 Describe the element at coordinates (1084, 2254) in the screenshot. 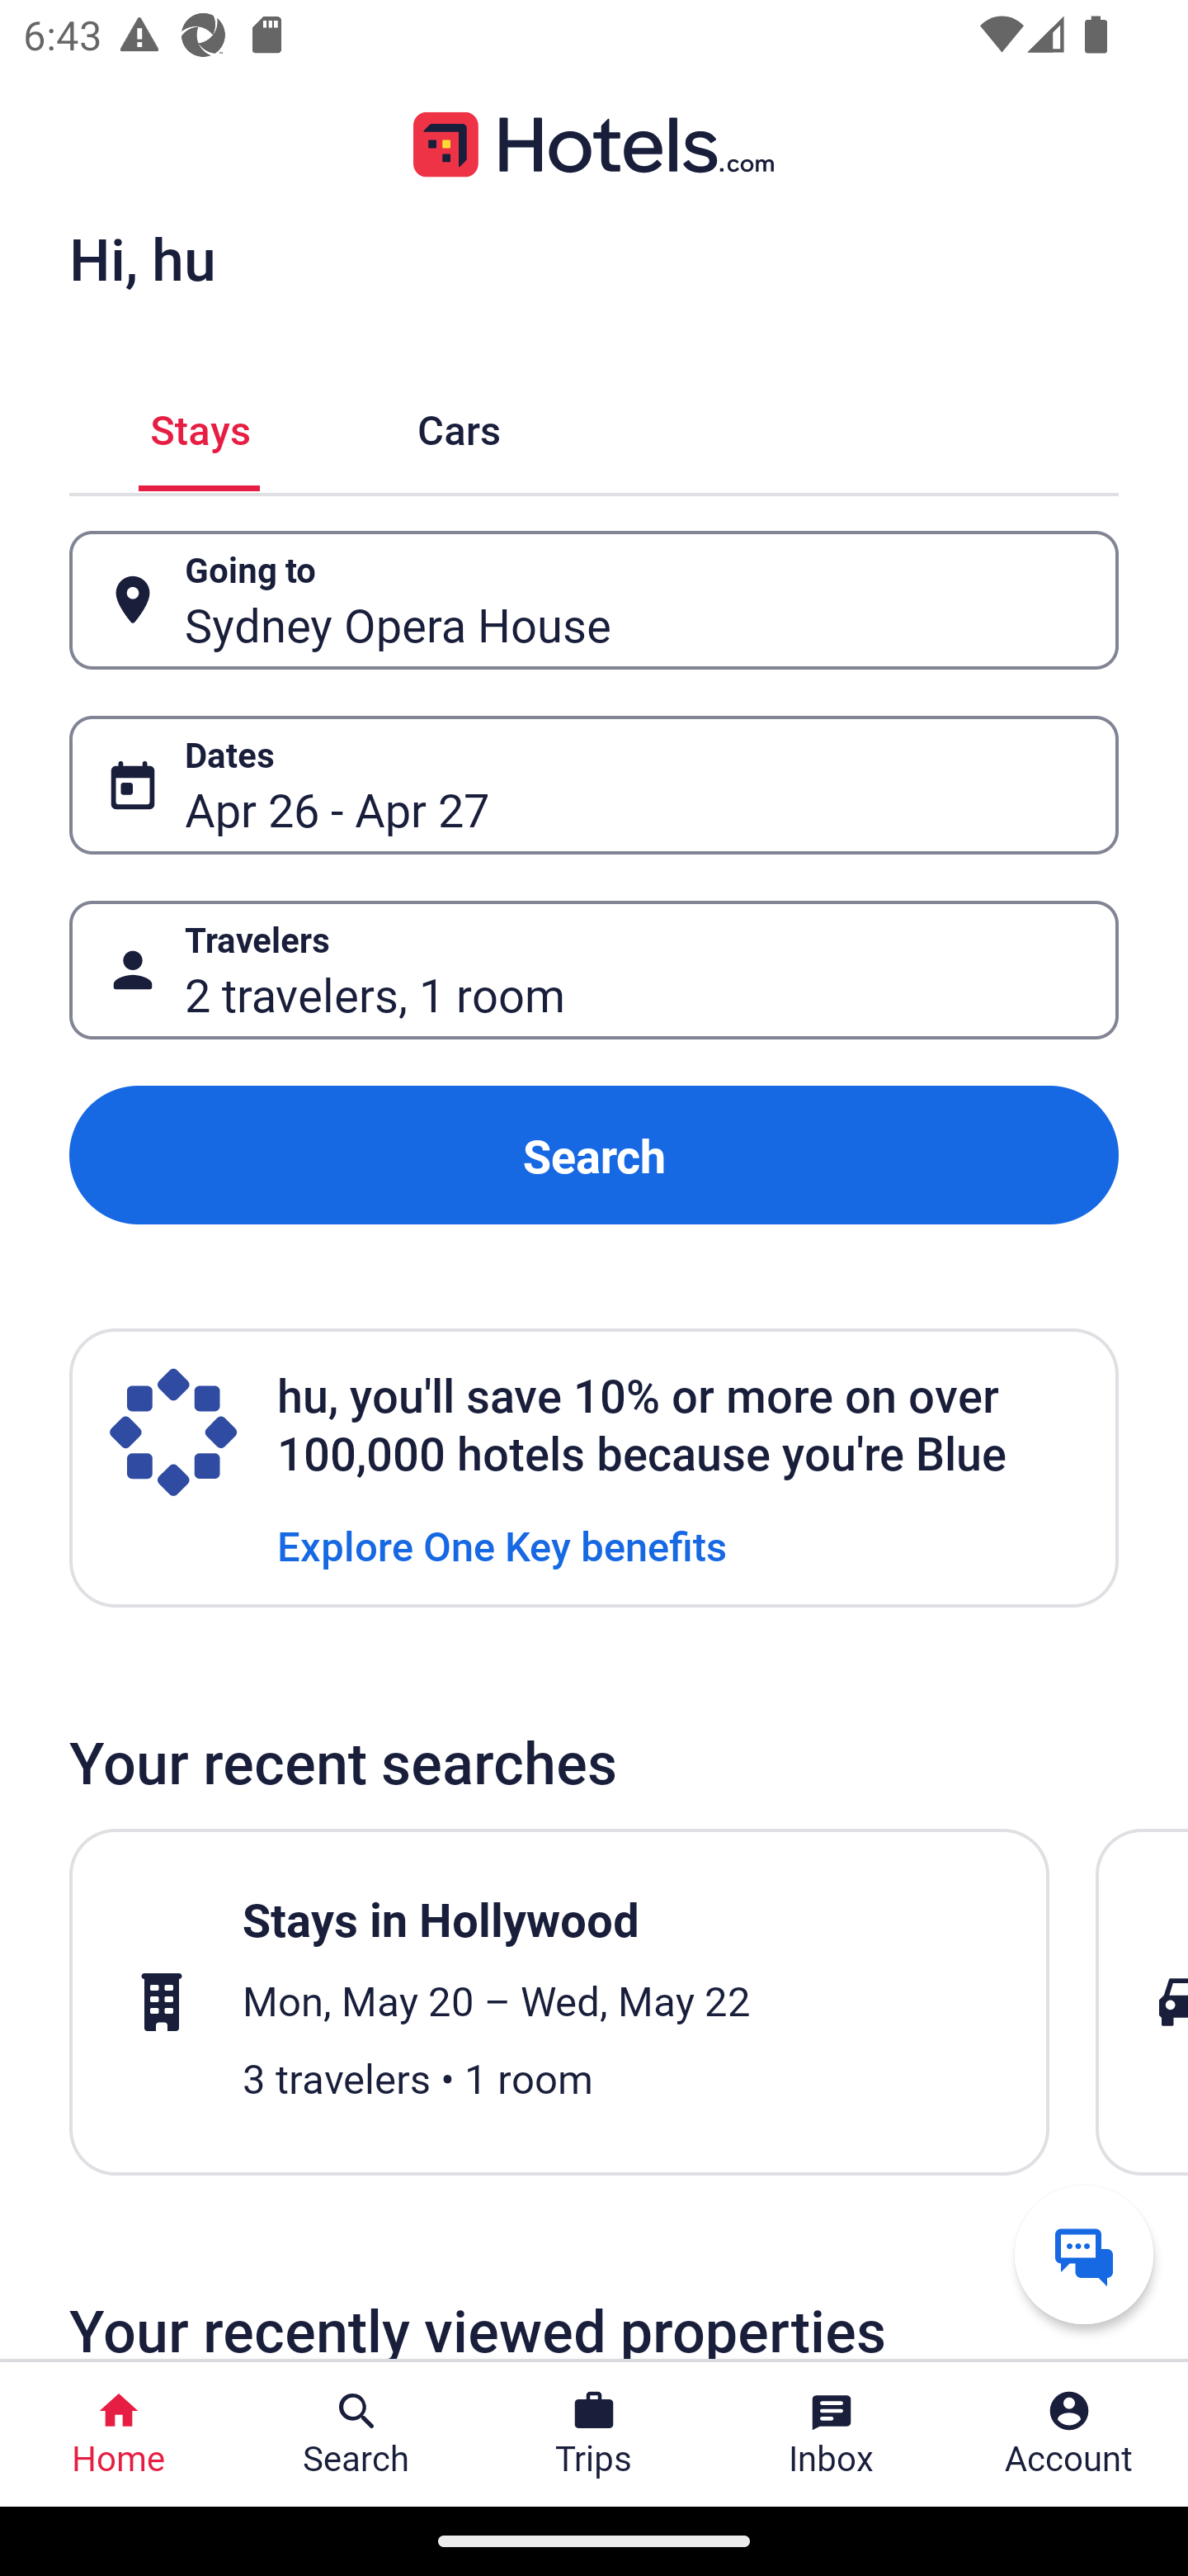

I see `Get help from a virtual agent` at that location.